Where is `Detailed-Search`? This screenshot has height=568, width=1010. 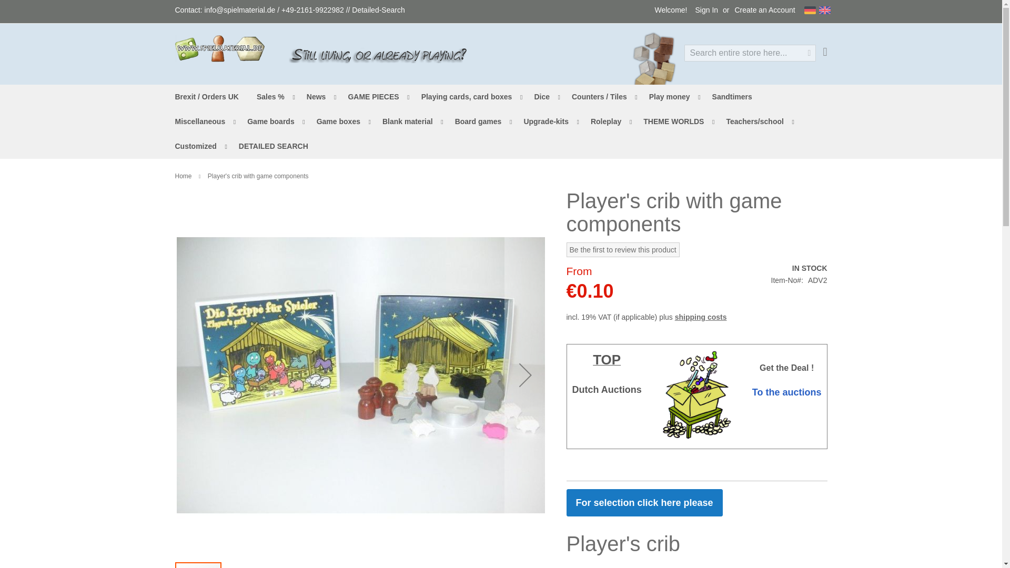
Detailed-Search is located at coordinates (378, 9).